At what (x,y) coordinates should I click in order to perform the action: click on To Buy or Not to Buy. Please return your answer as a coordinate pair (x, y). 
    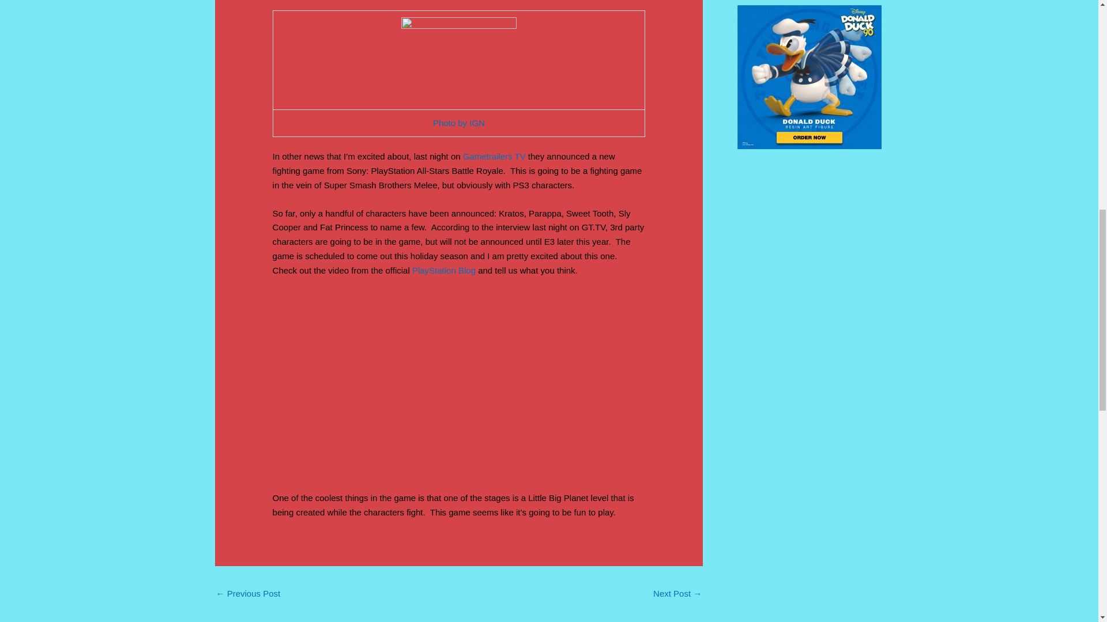
    Looking at the image, I should click on (677, 594).